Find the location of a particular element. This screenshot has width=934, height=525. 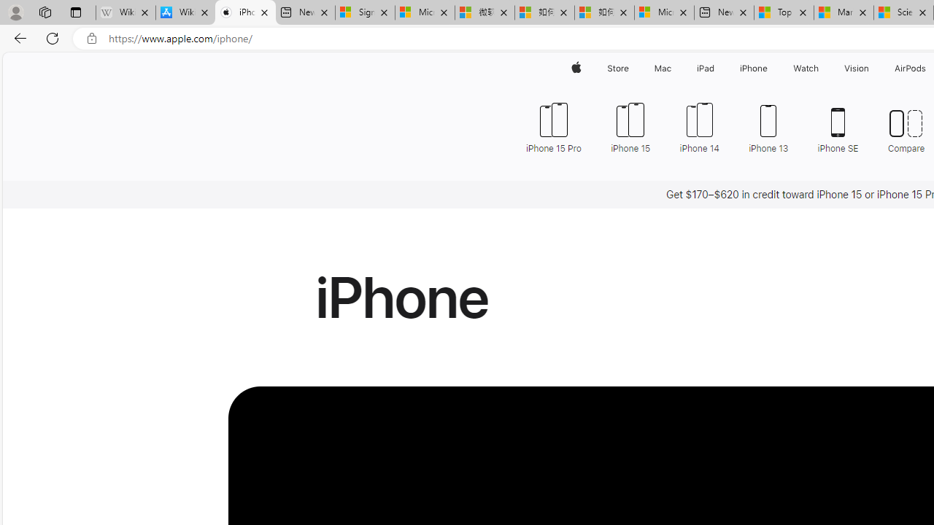

Vision is located at coordinates (857, 69).